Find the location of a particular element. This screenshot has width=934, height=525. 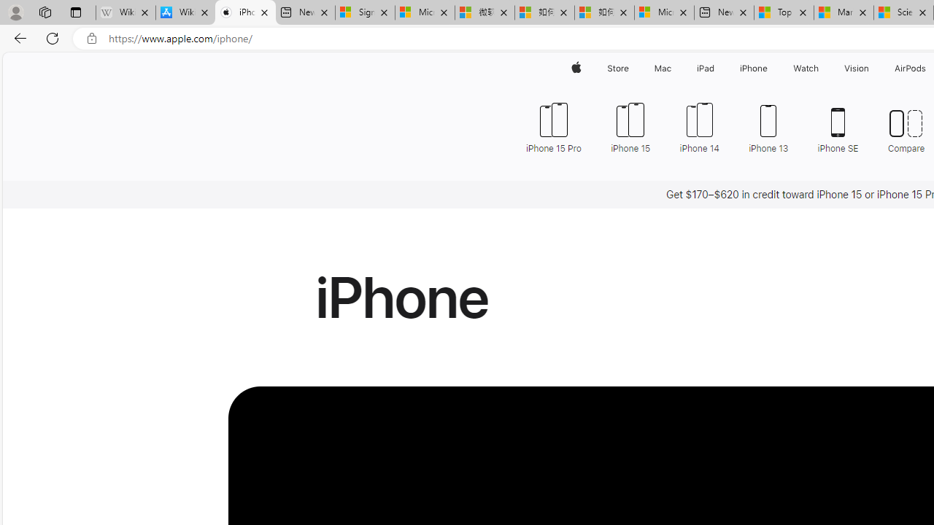

Vision is located at coordinates (857, 69).